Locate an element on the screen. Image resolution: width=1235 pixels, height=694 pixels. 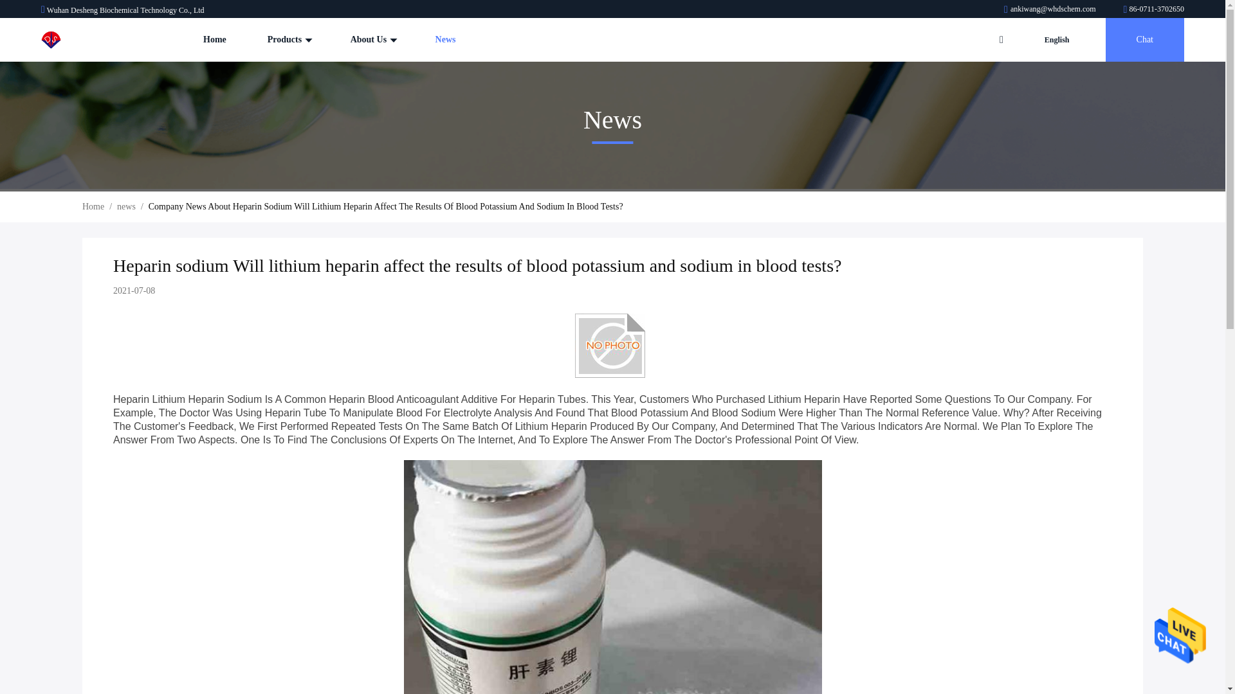
About Us is located at coordinates (372, 40).